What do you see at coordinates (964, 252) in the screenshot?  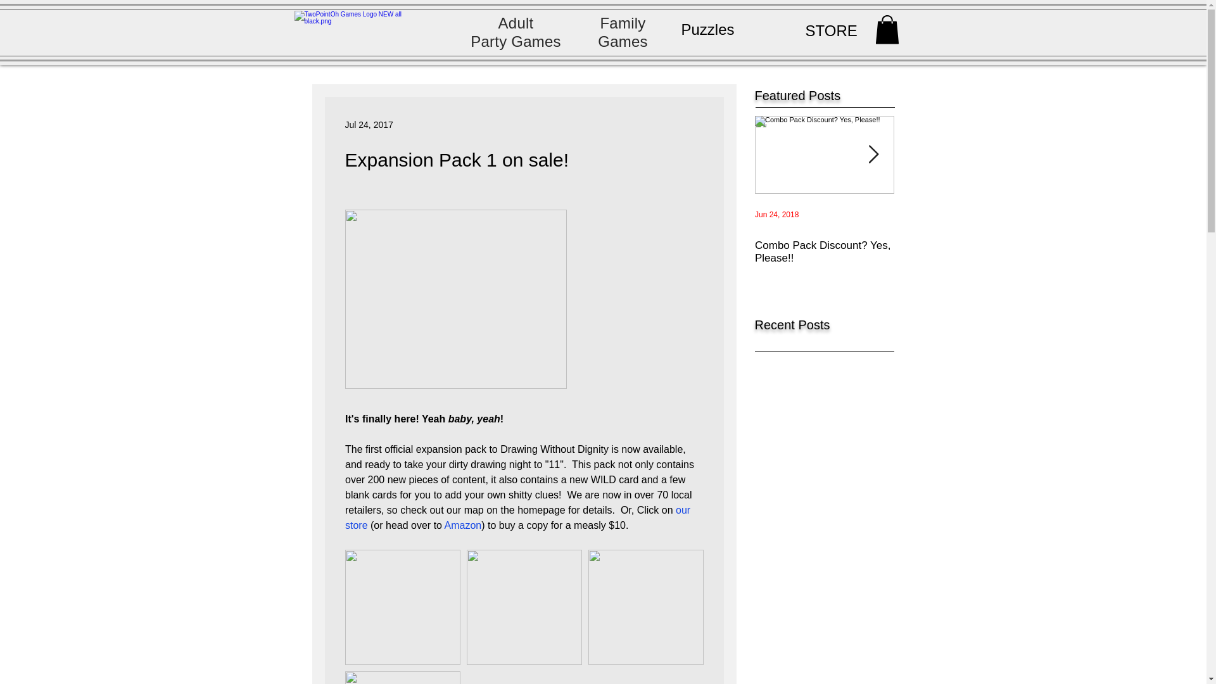 I see `In stock, but you gotta be quick!` at bounding box center [964, 252].